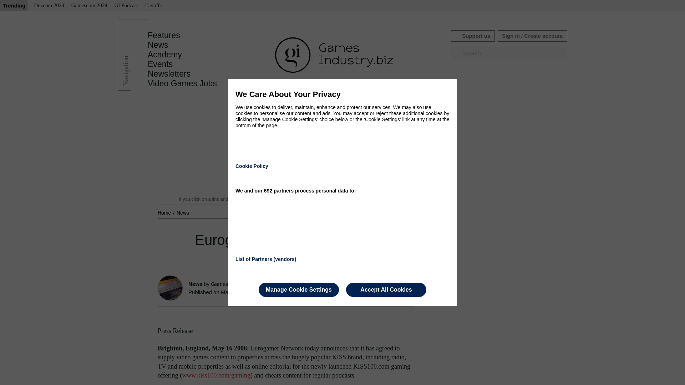 The image size is (685, 385). I want to click on News, so click(158, 45).